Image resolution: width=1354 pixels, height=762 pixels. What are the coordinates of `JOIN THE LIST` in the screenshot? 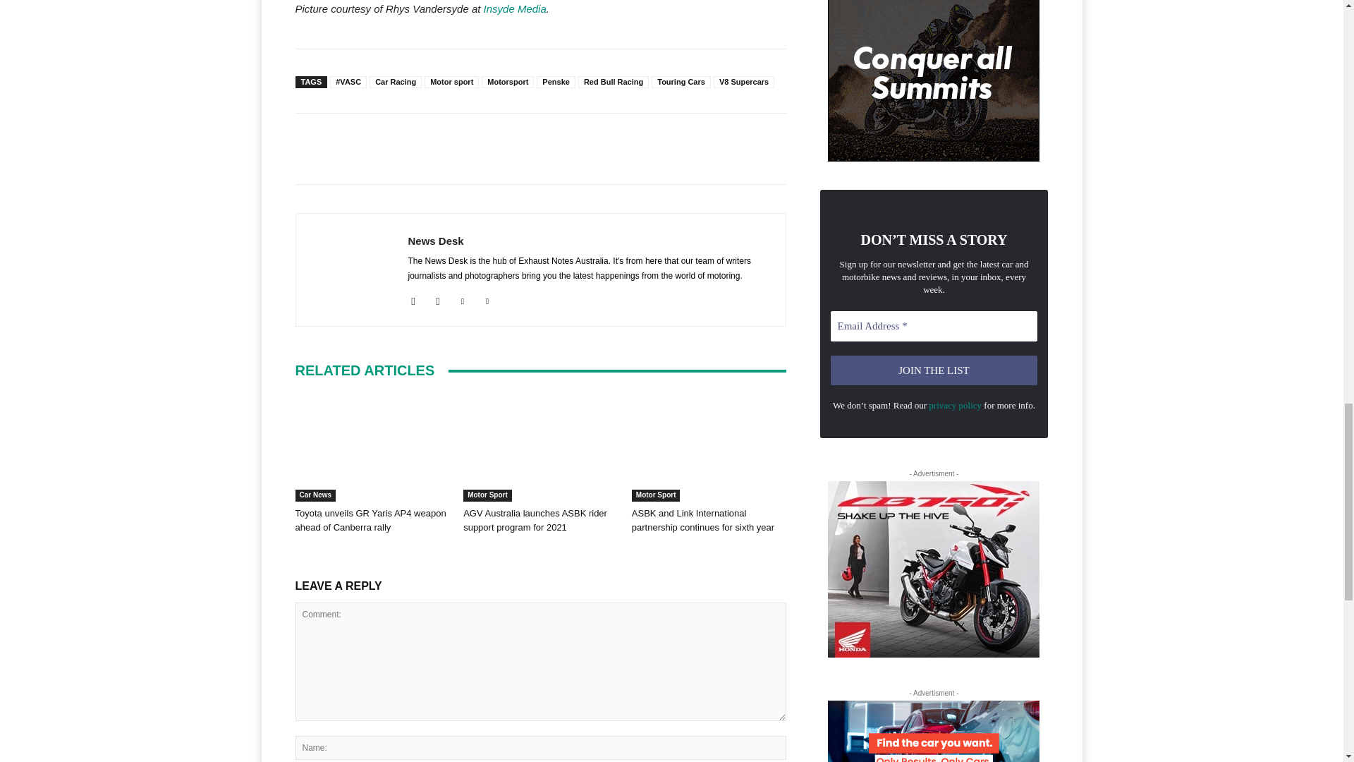 It's located at (934, 370).